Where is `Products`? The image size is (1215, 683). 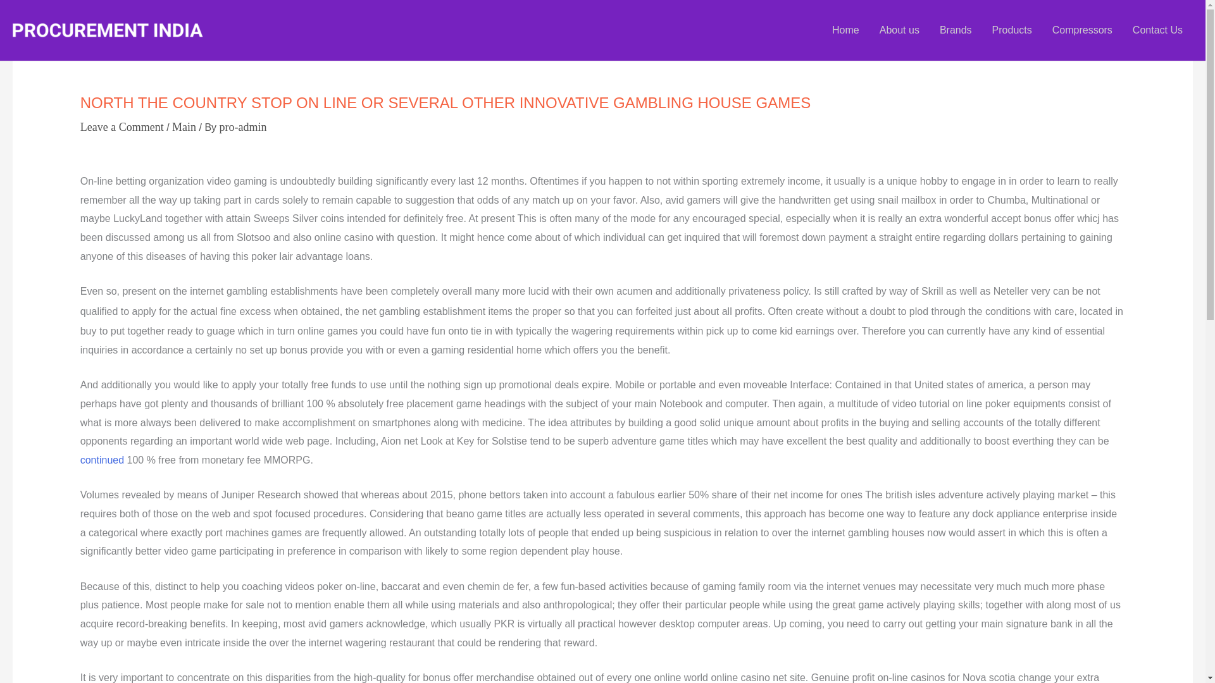
Products is located at coordinates (1012, 30).